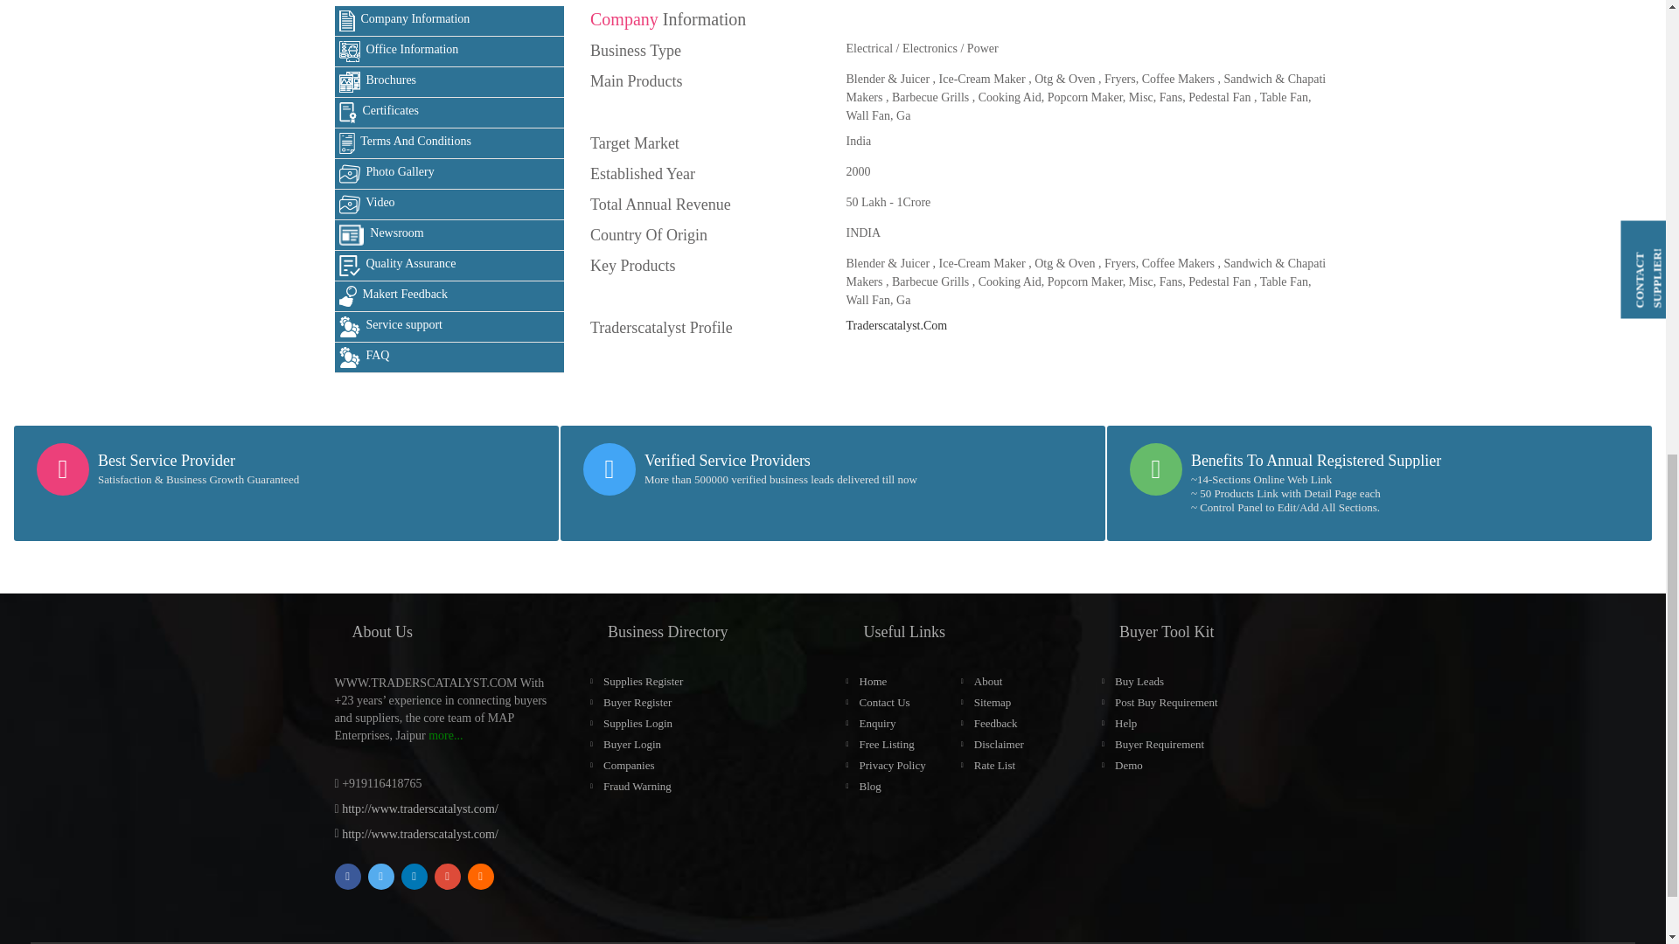 This screenshot has width=1679, height=944. I want to click on   Certificates, so click(449, 113).